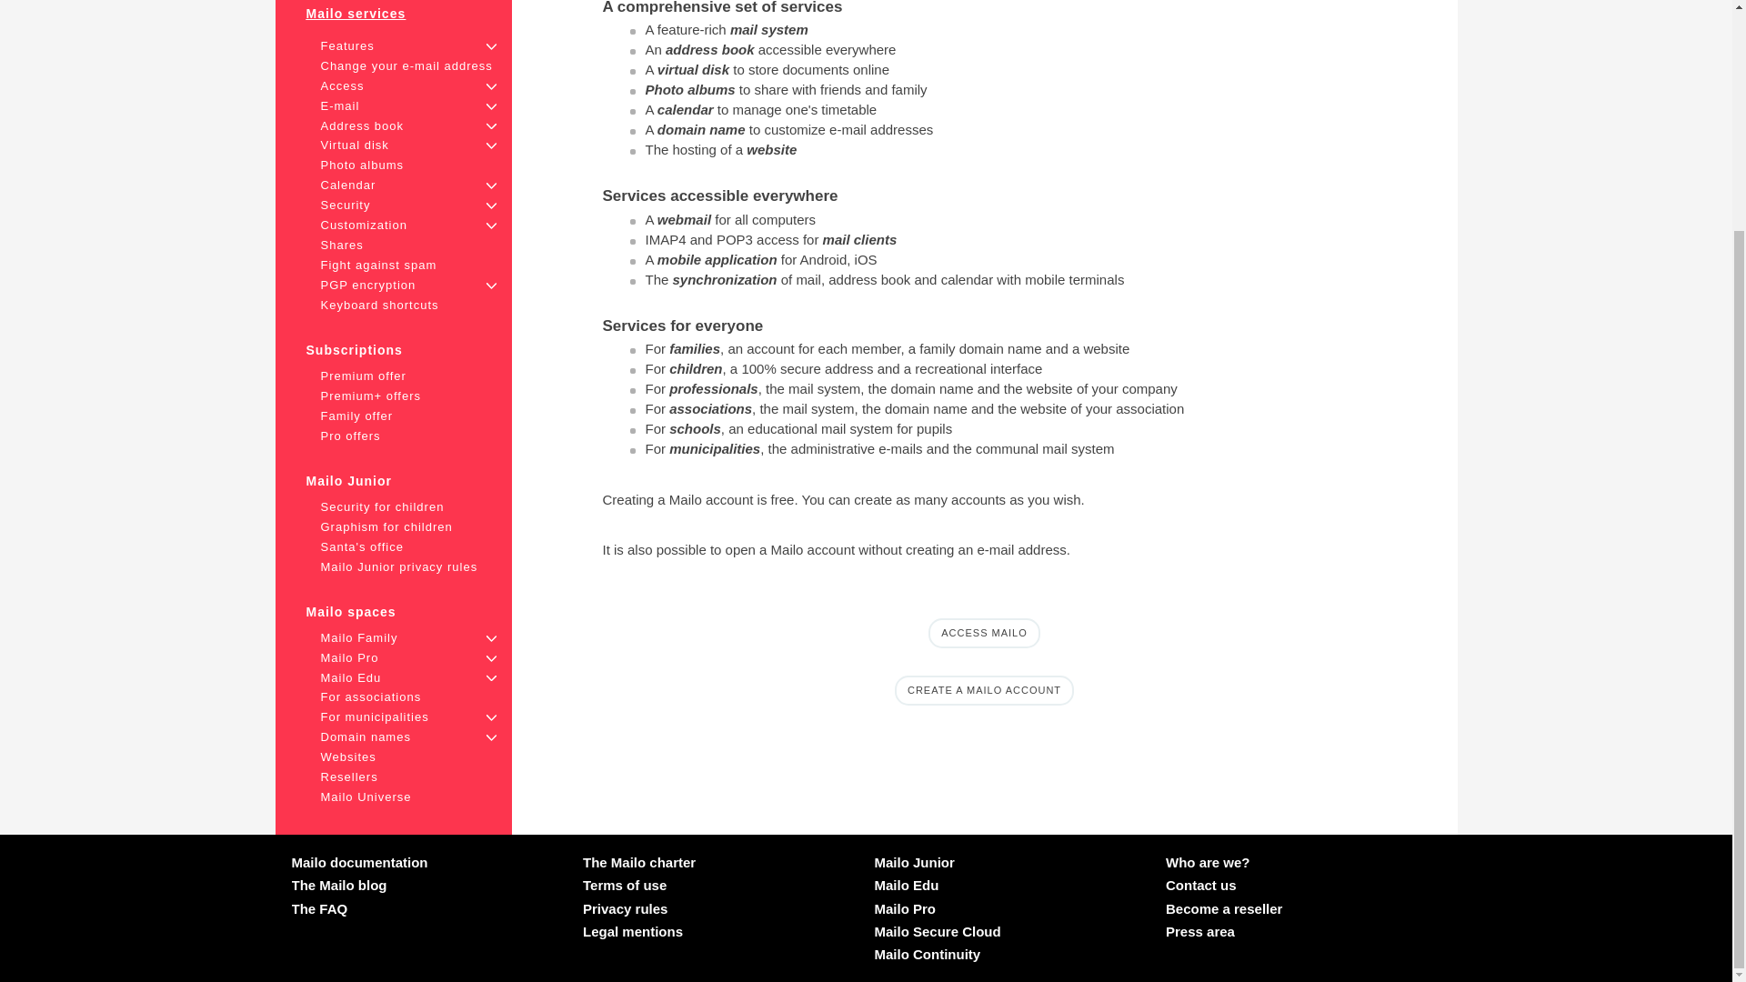 Image resolution: width=1746 pixels, height=982 pixels. Describe the element at coordinates (906, 885) in the screenshot. I see `Mailo Edu` at that location.